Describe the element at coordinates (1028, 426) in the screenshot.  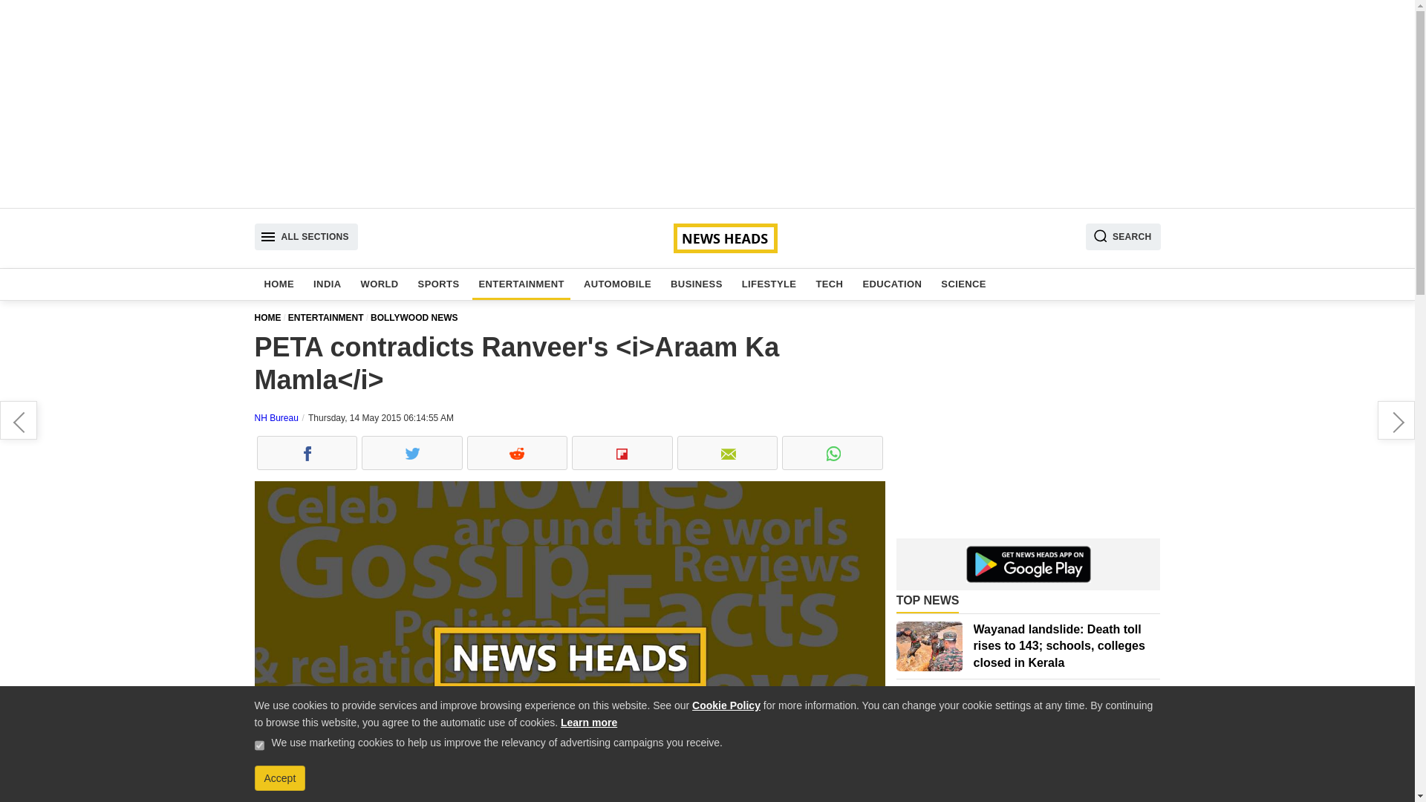
I see `Advertisement` at that location.